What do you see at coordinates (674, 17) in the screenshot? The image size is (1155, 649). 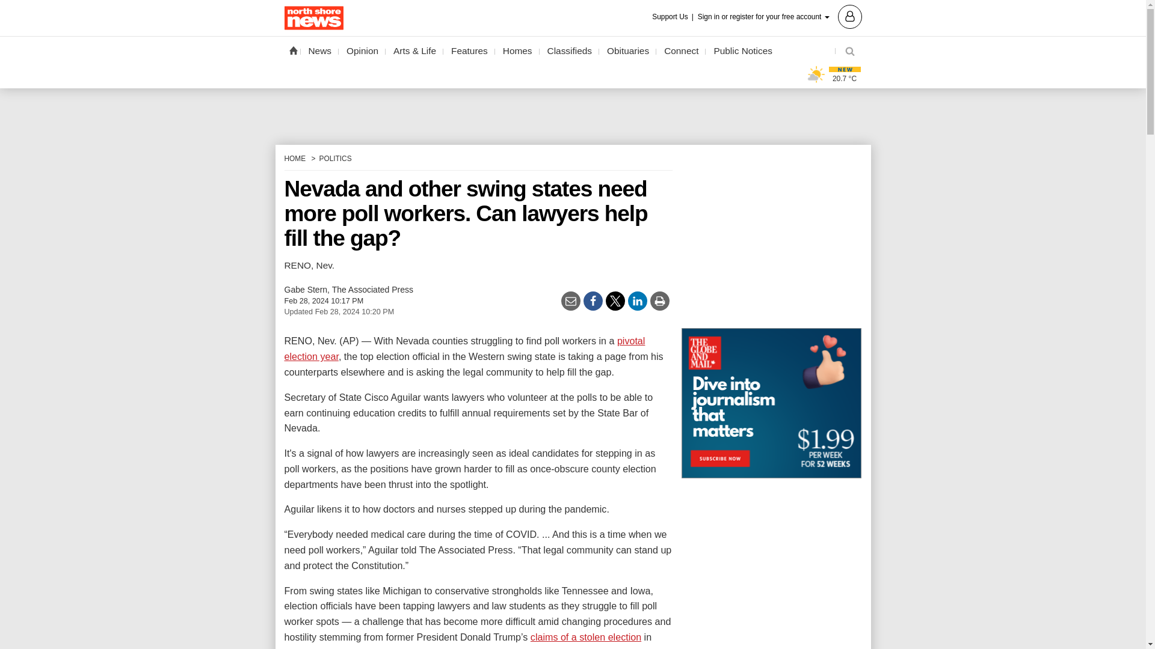 I see `Support Us` at bounding box center [674, 17].